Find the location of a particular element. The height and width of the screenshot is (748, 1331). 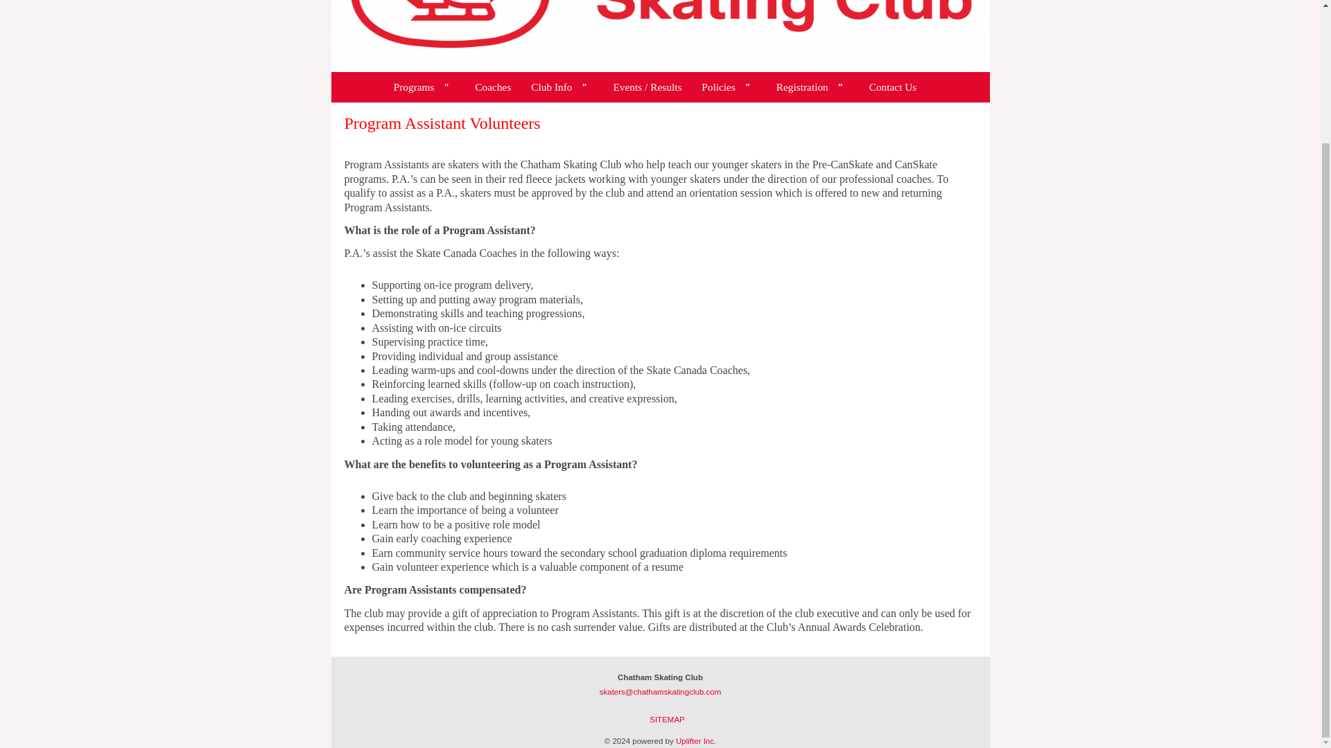

Policies is located at coordinates (729, 87).